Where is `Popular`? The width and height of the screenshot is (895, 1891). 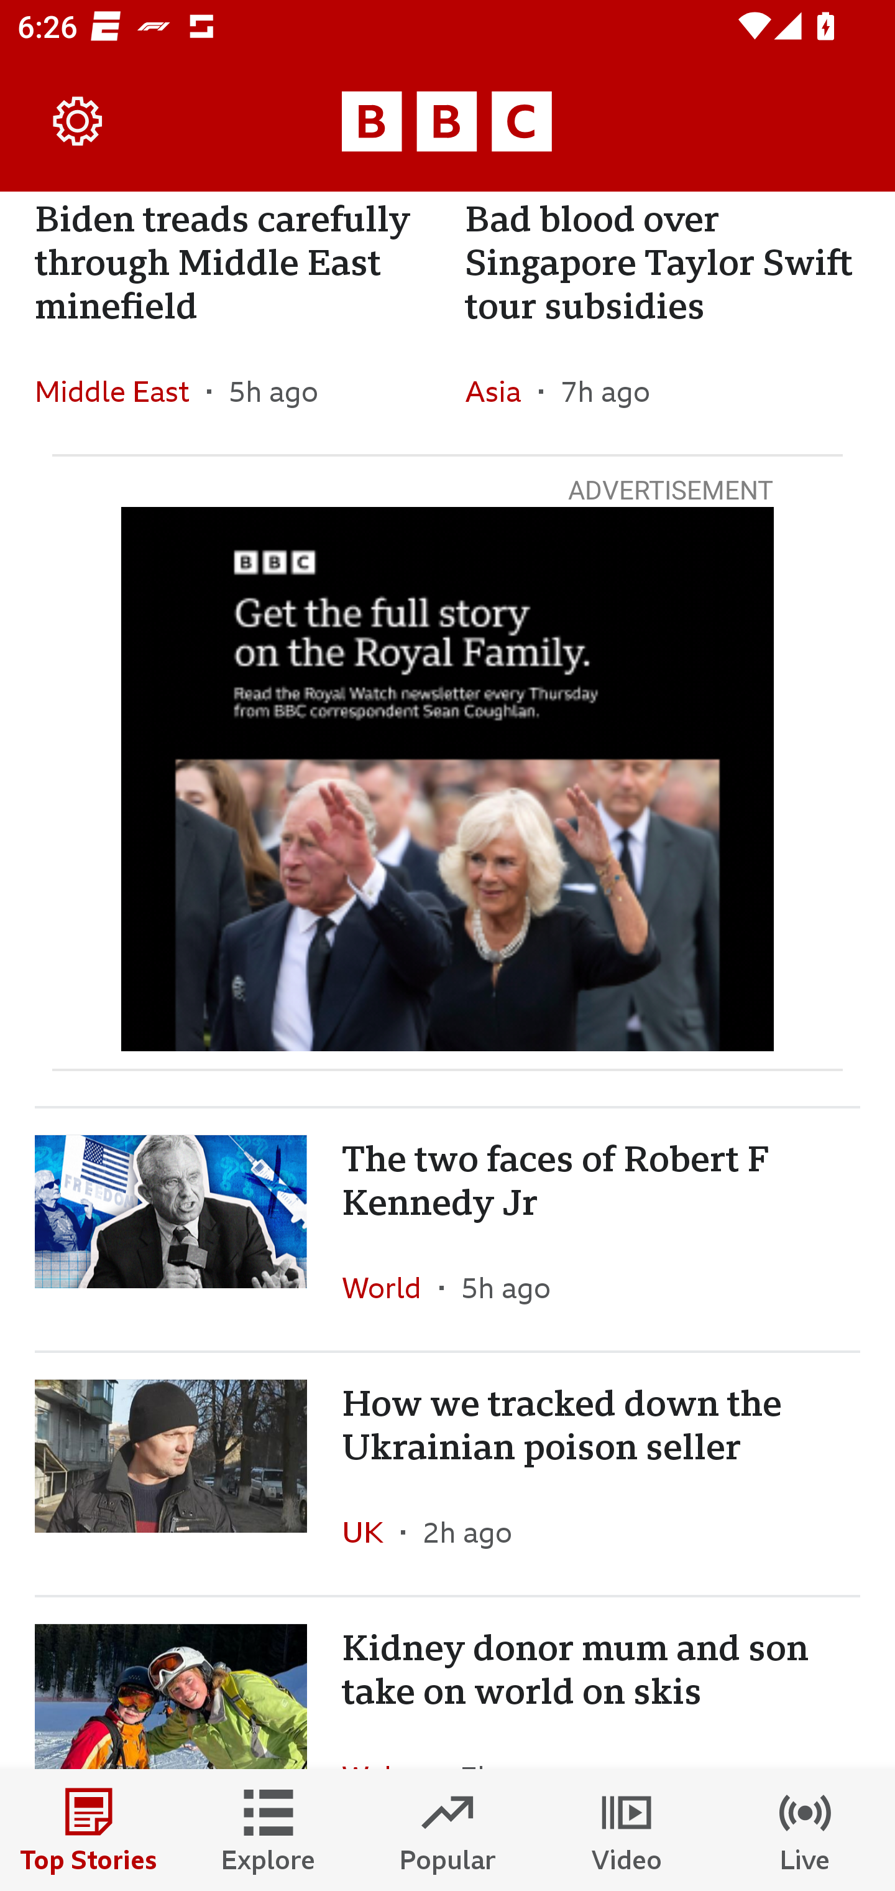 Popular is located at coordinates (447, 1830).